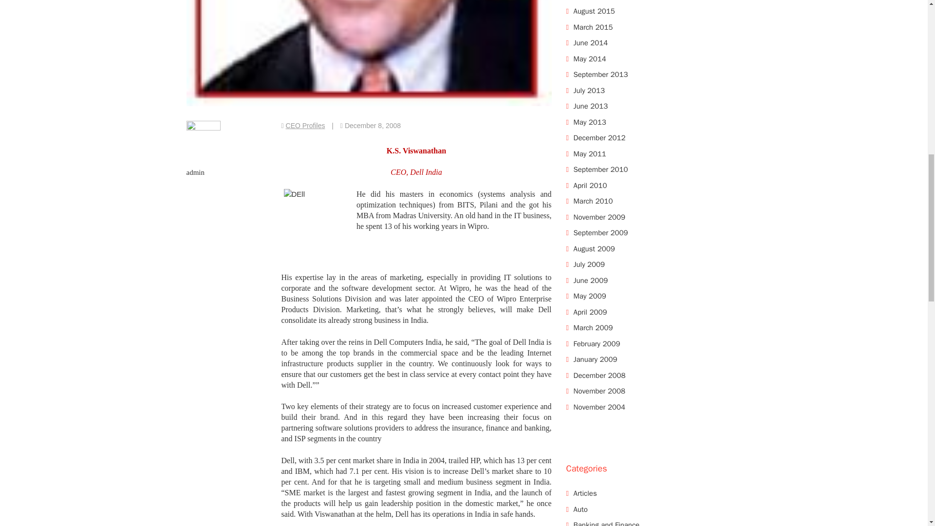  What do you see at coordinates (594, 11) in the screenshot?
I see `August 2015` at bounding box center [594, 11].